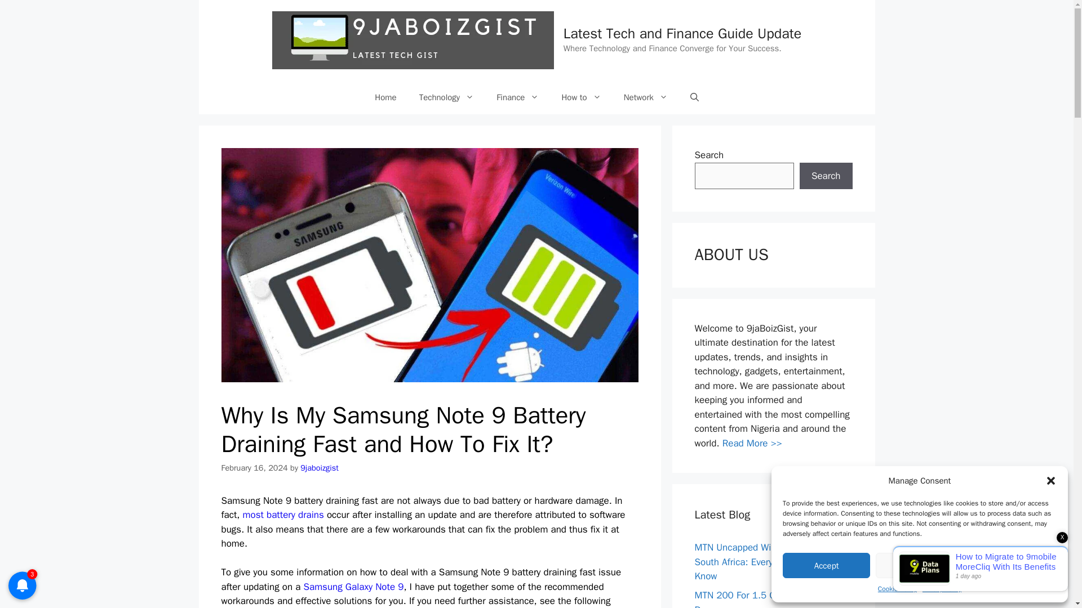  Describe the element at coordinates (646, 97) in the screenshot. I see `Network` at that location.